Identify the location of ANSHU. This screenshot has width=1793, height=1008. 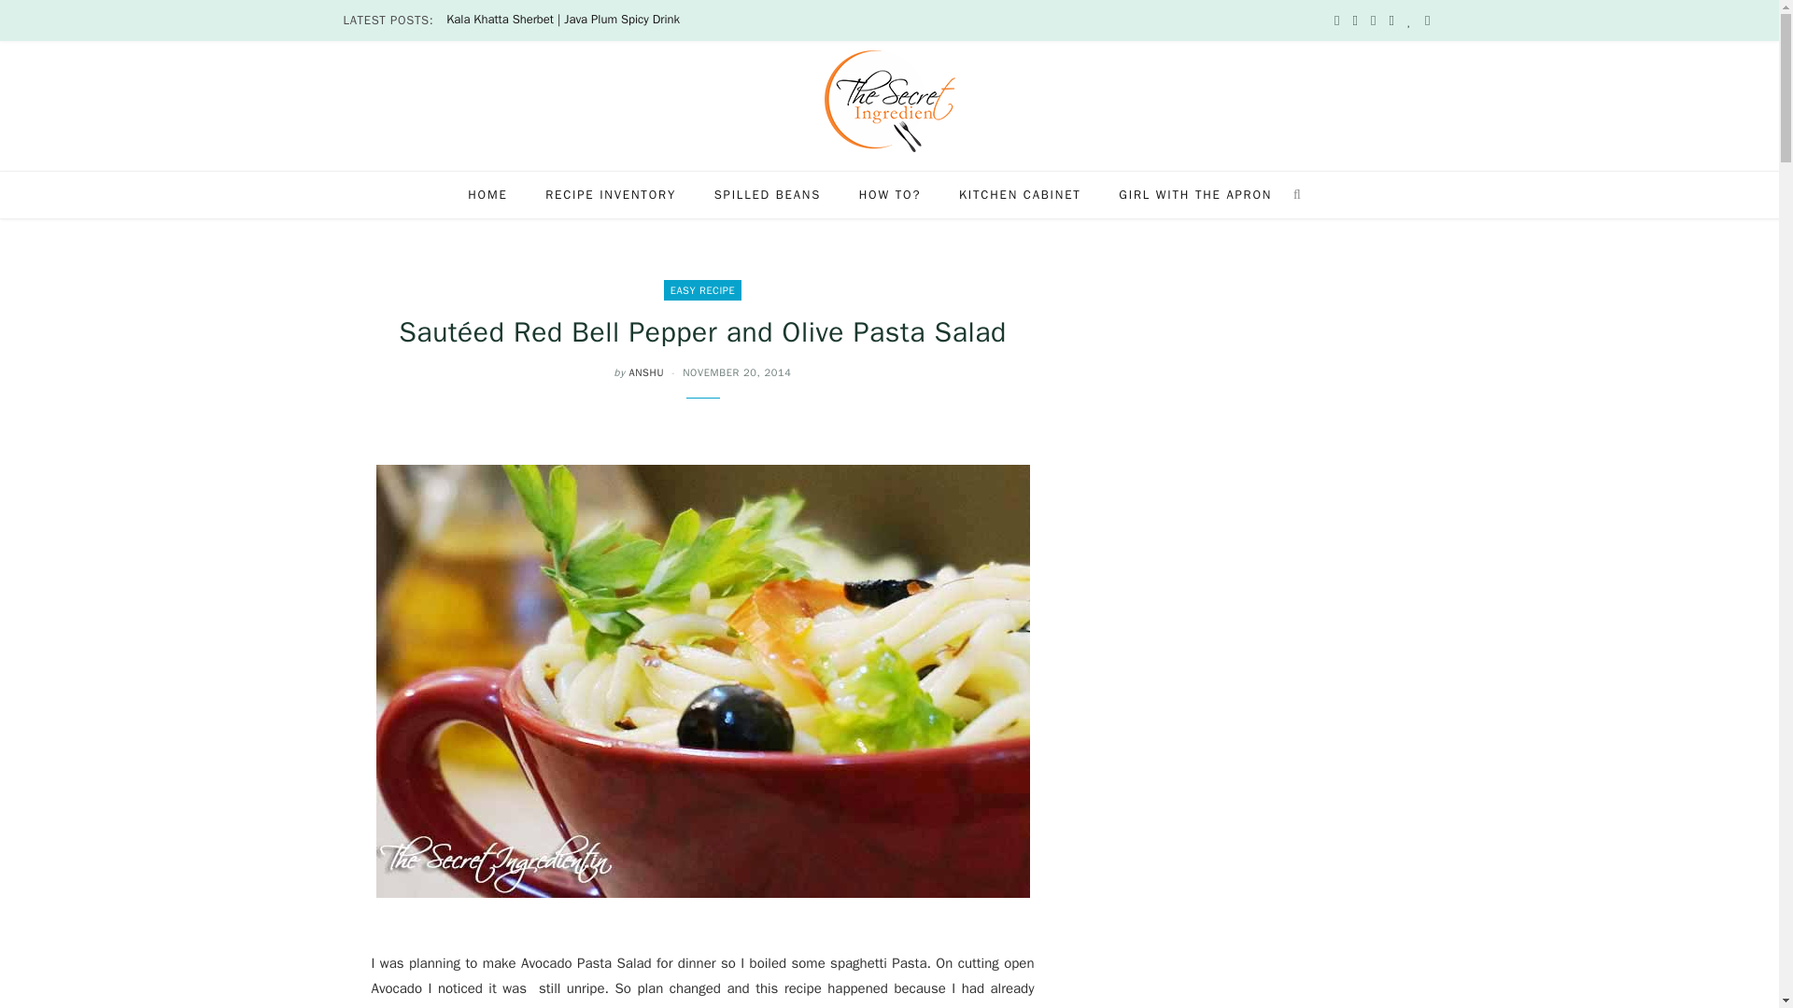
(646, 372).